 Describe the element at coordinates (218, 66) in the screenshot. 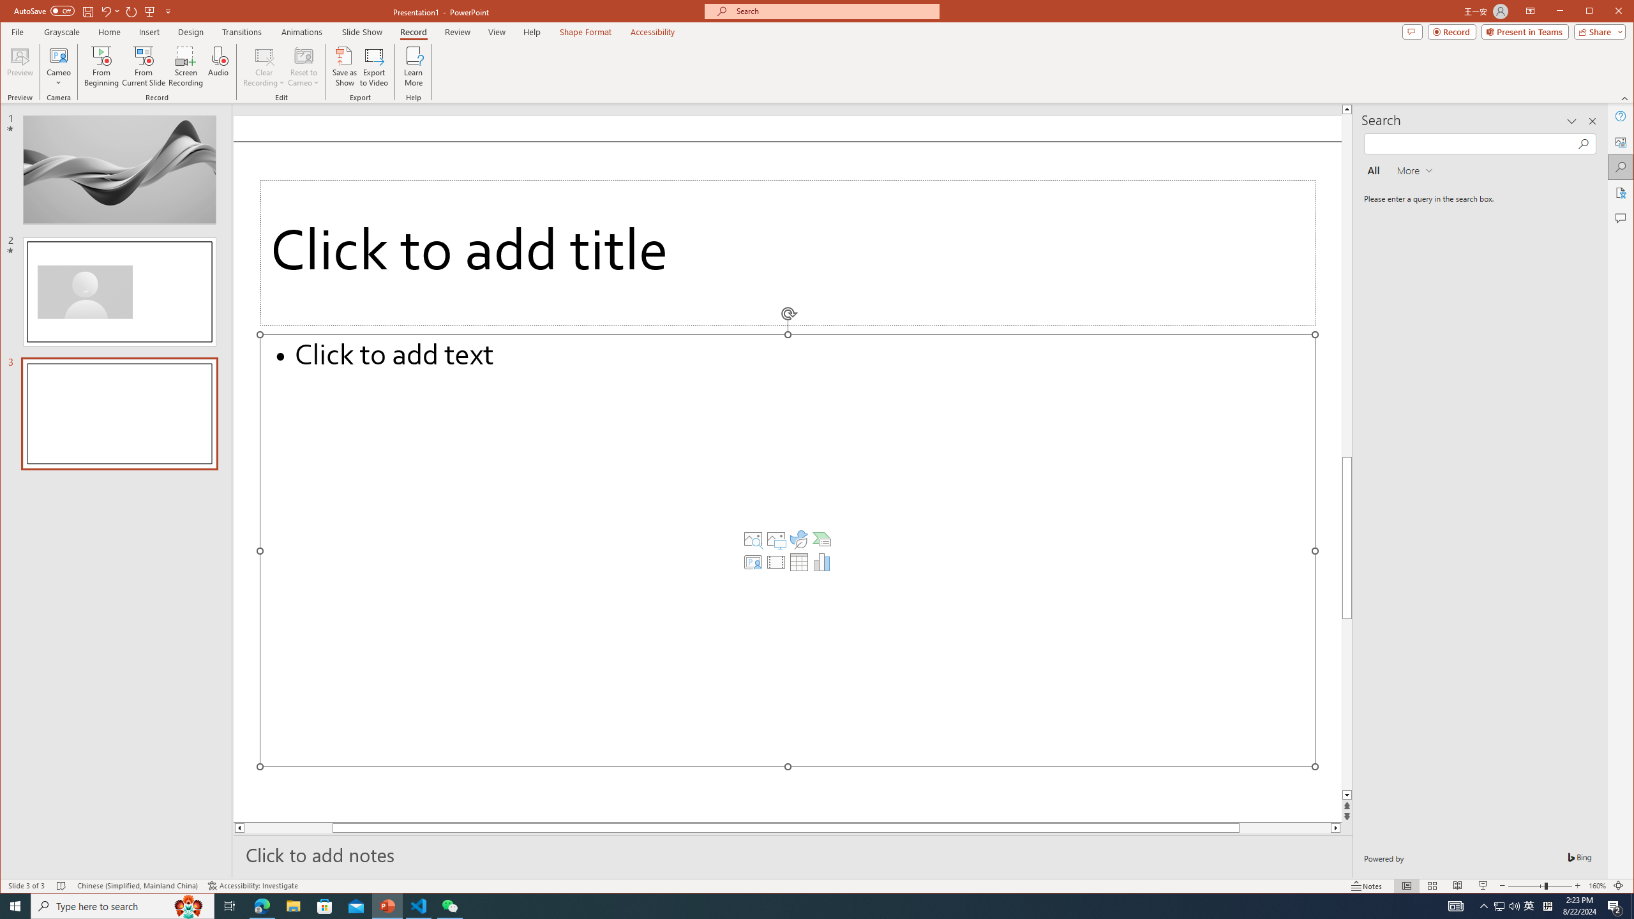

I see `Audio` at that location.